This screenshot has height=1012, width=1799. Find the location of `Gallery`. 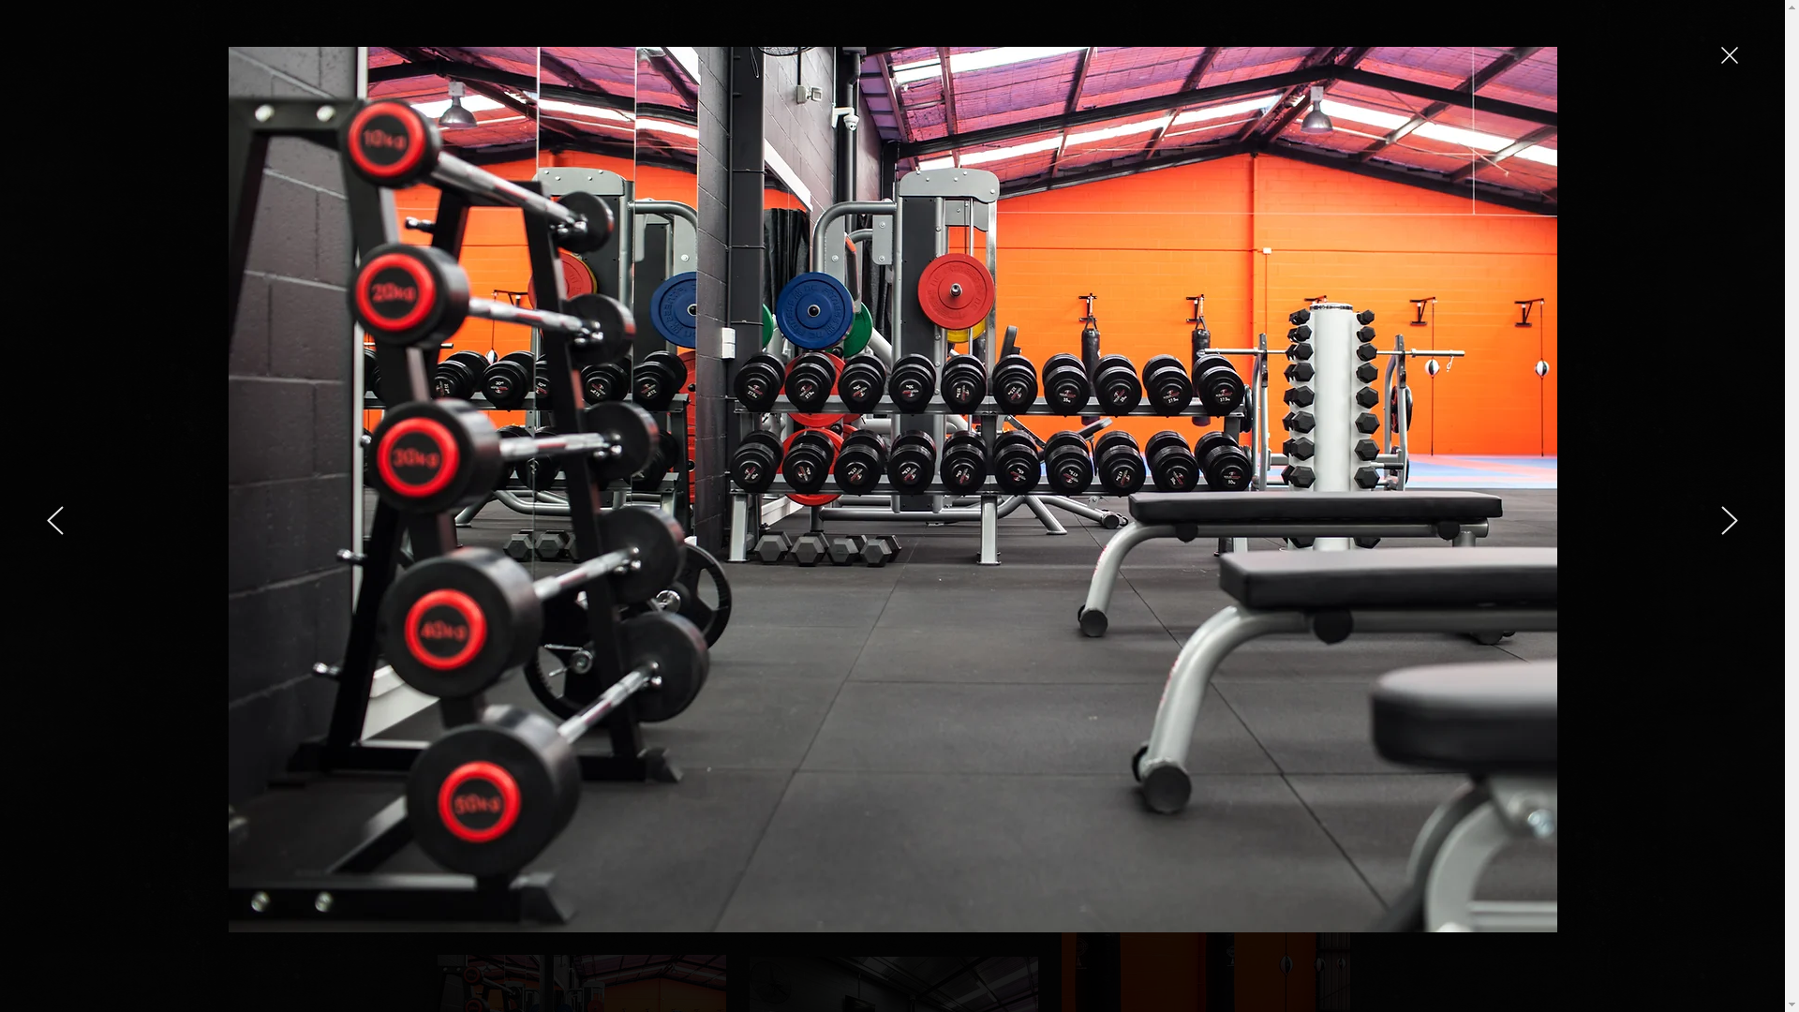

Gallery is located at coordinates (598, 469).